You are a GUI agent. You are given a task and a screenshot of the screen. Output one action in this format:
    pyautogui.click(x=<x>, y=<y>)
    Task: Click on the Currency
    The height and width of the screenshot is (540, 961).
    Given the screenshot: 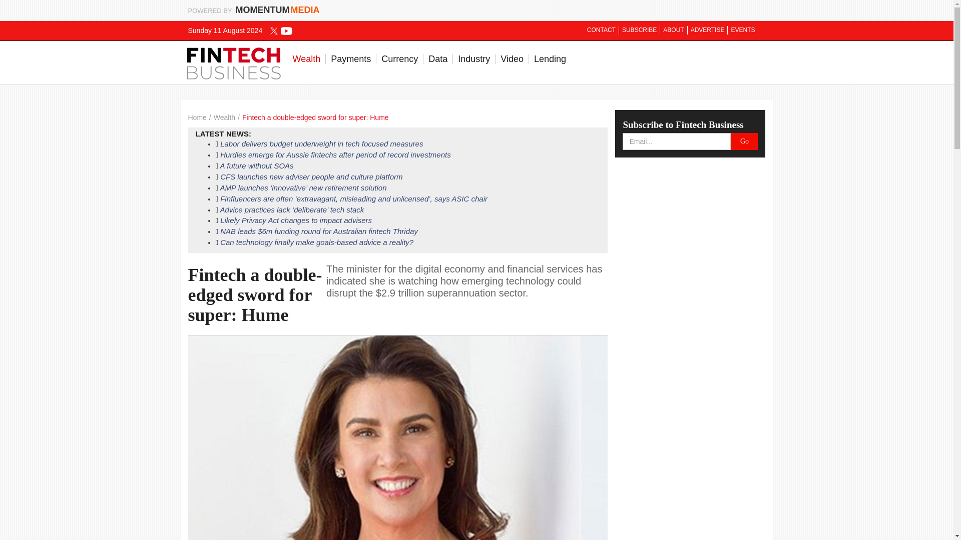 What is the action you would take?
    pyautogui.click(x=400, y=59)
    